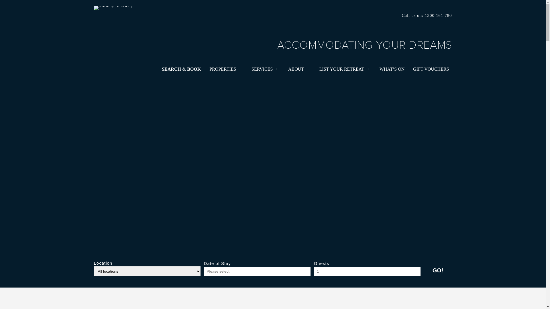 This screenshot has width=550, height=309. Describe the element at coordinates (427, 15) in the screenshot. I see `Call us on: 1300 161 780` at that location.